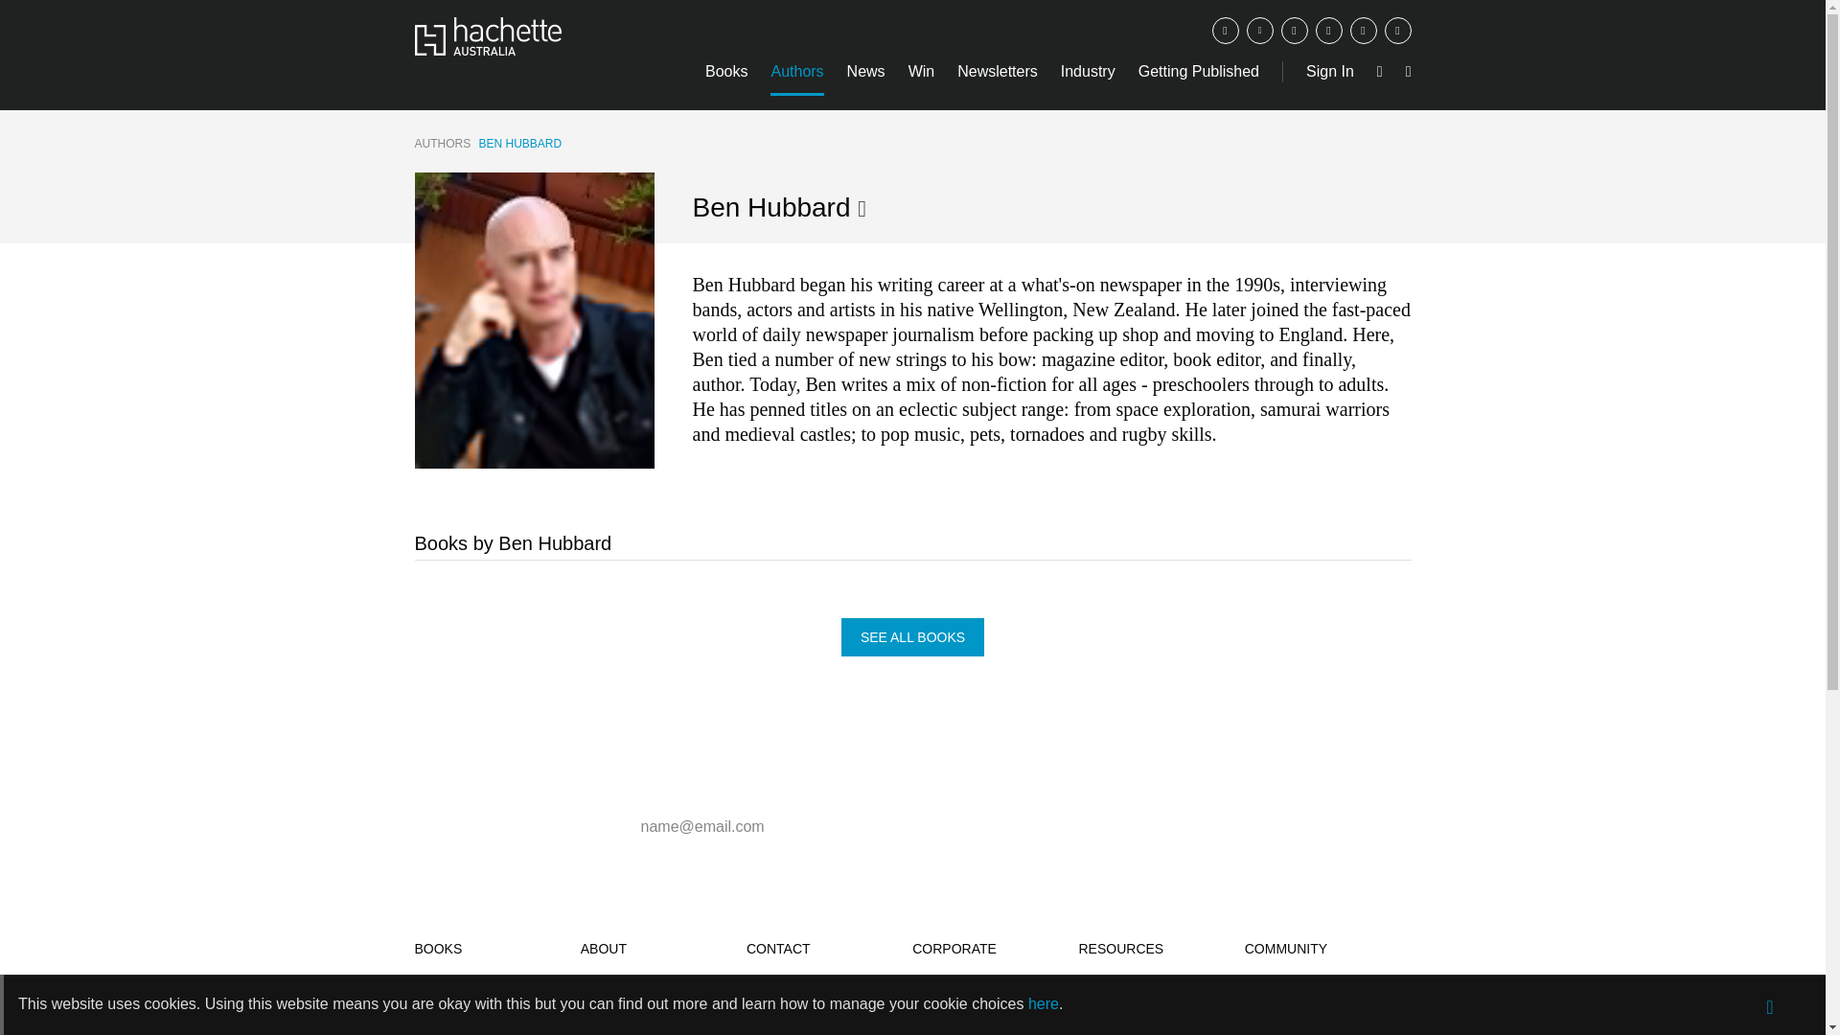 This screenshot has height=1035, width=1840. What do you see at coordinates (1363, 31) in the screenshot?
I see `YouTube` at bounding box center [1363, 31].